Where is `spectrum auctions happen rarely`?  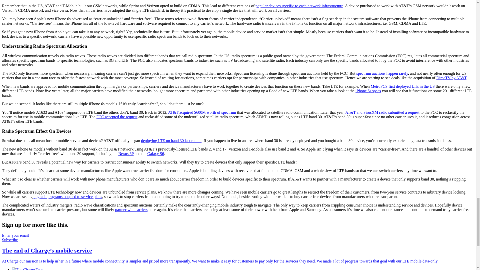
spectrum auctions happen rarely is located at coordinates (382, 73).